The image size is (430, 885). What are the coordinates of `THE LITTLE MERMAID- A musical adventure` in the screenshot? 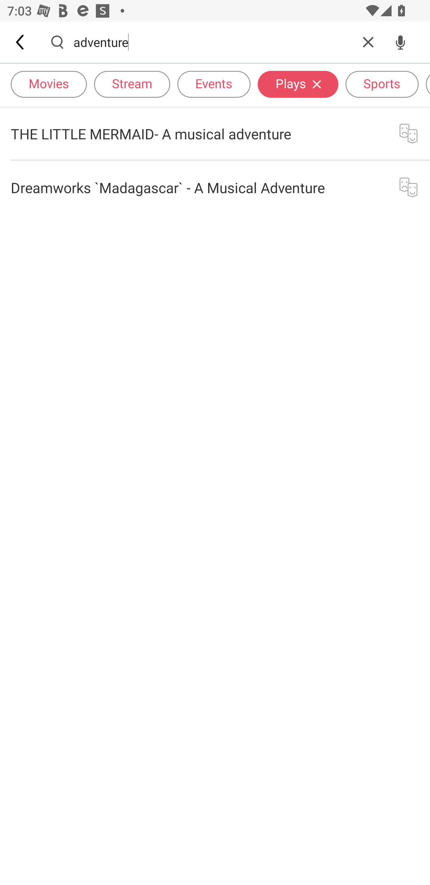 It's located at (215, 133).